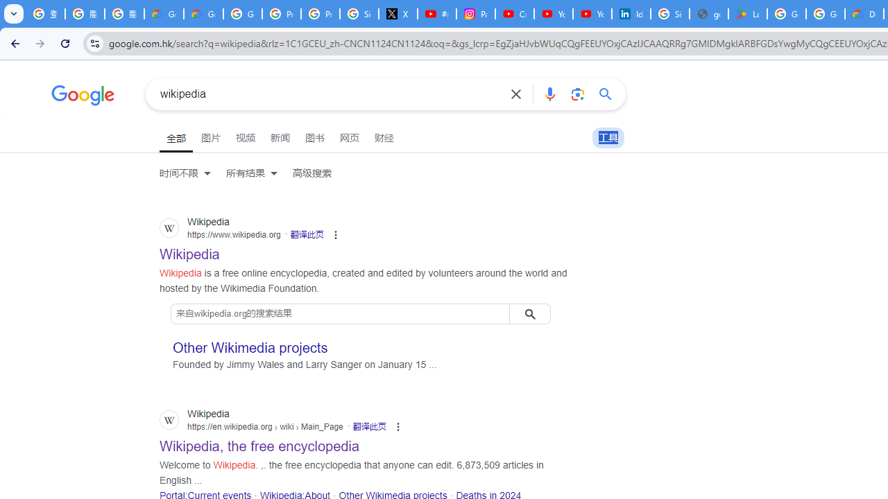 Image resolution: width=888 pixels, height=499 pixels. I want to click on Privacy Help Center - Policies Help, so click(281, 14).